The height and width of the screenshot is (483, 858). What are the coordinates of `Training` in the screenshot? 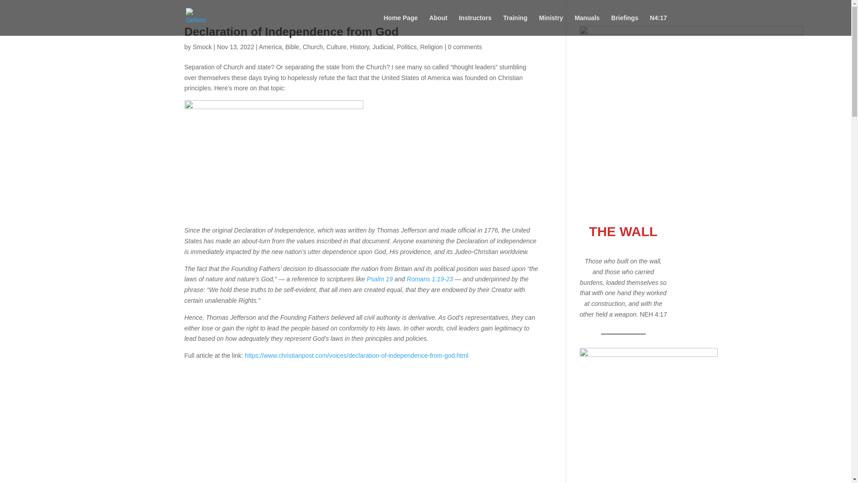 It's located at (515, 25).